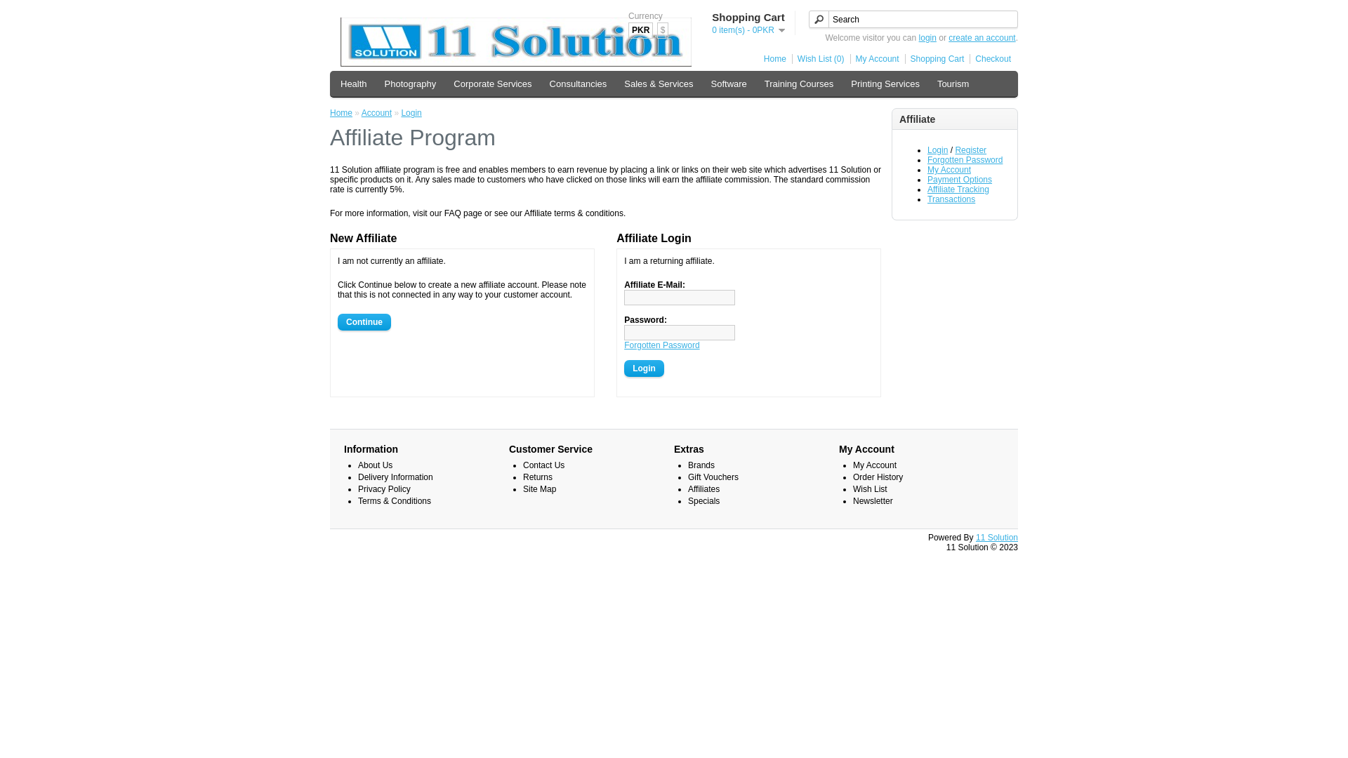  Describe the element at coordinates (819, 59) in the screenshot. I see `Wish List (0)` at that location.